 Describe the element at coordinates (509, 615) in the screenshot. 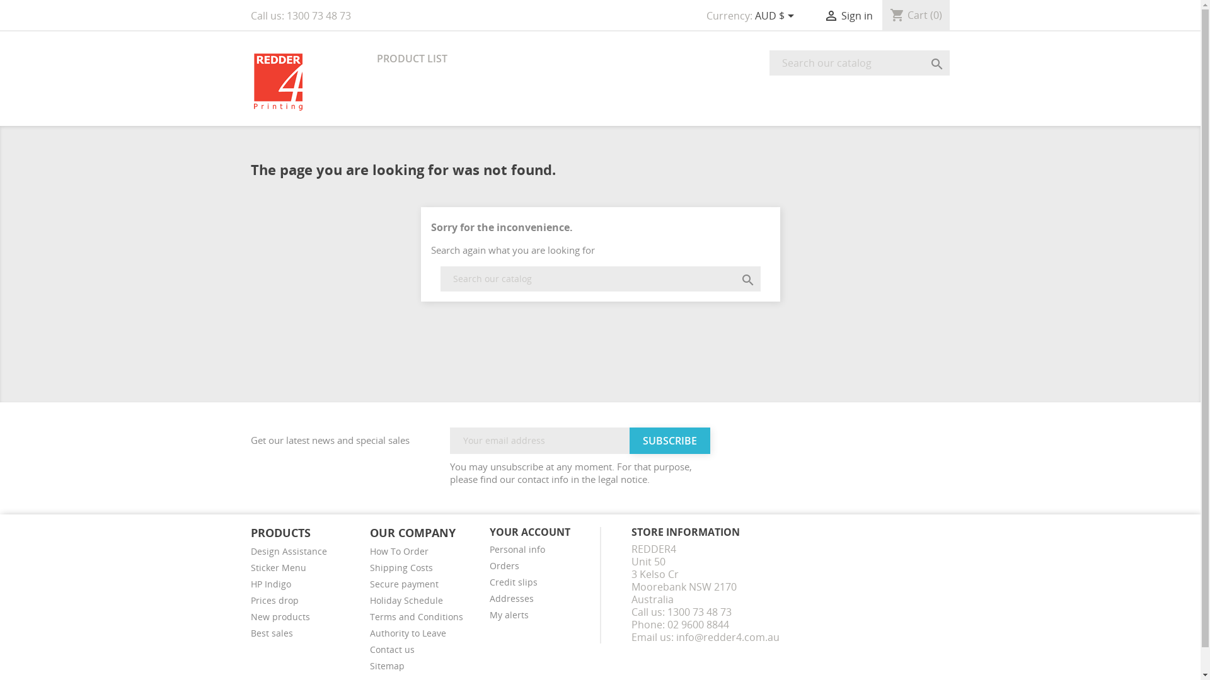

I see `My alerts` at that location.